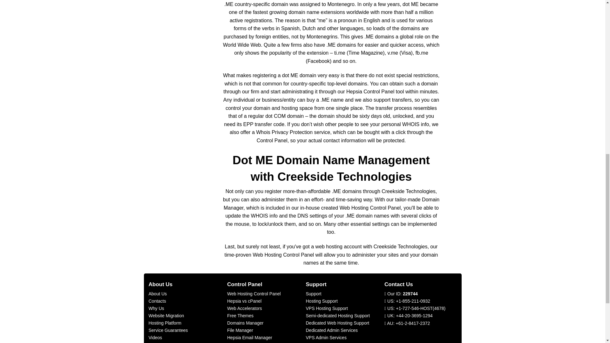 Image resolution: width=610 pixels, height=343 pixels. What do you see at coordinates (254, 293) in the screenshot?
I see `Web Hosting Control Panel` at bounding box center [254, 293].